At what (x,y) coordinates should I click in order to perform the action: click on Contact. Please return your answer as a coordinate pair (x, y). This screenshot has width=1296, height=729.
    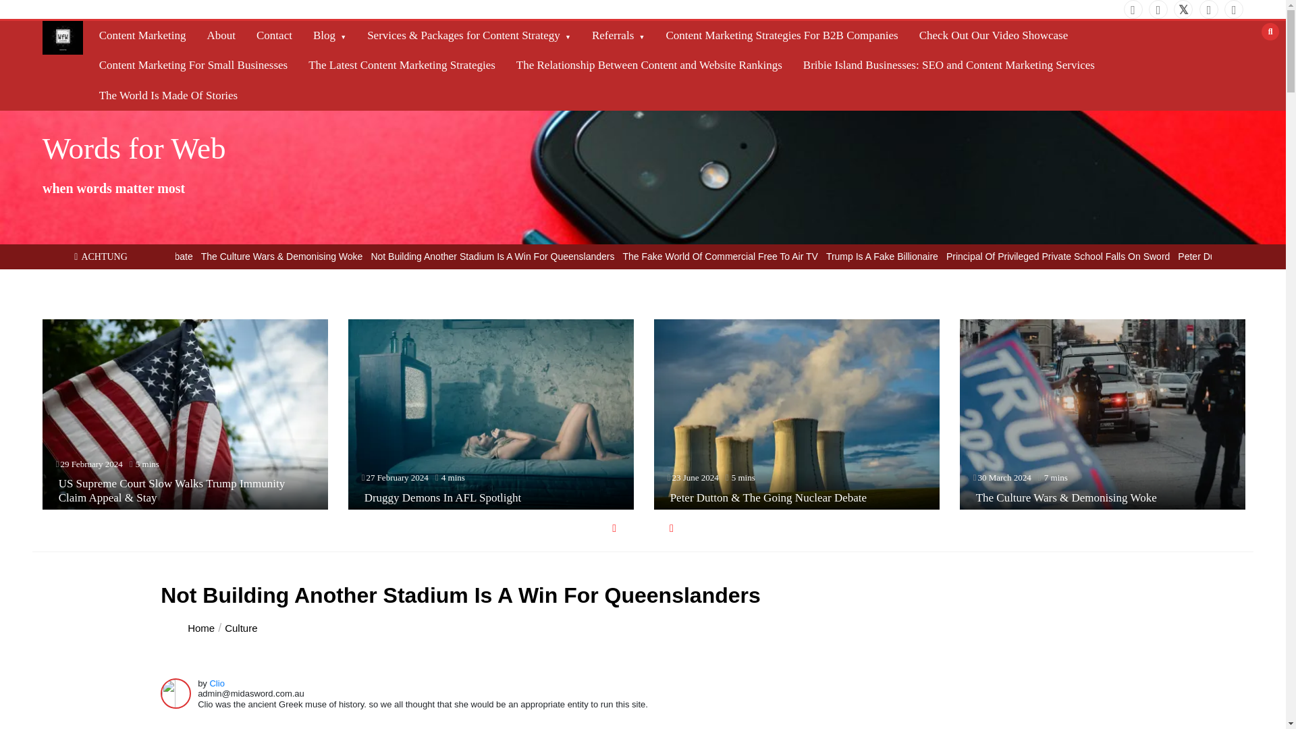
    Looking at the image, I should click on (274, 35).